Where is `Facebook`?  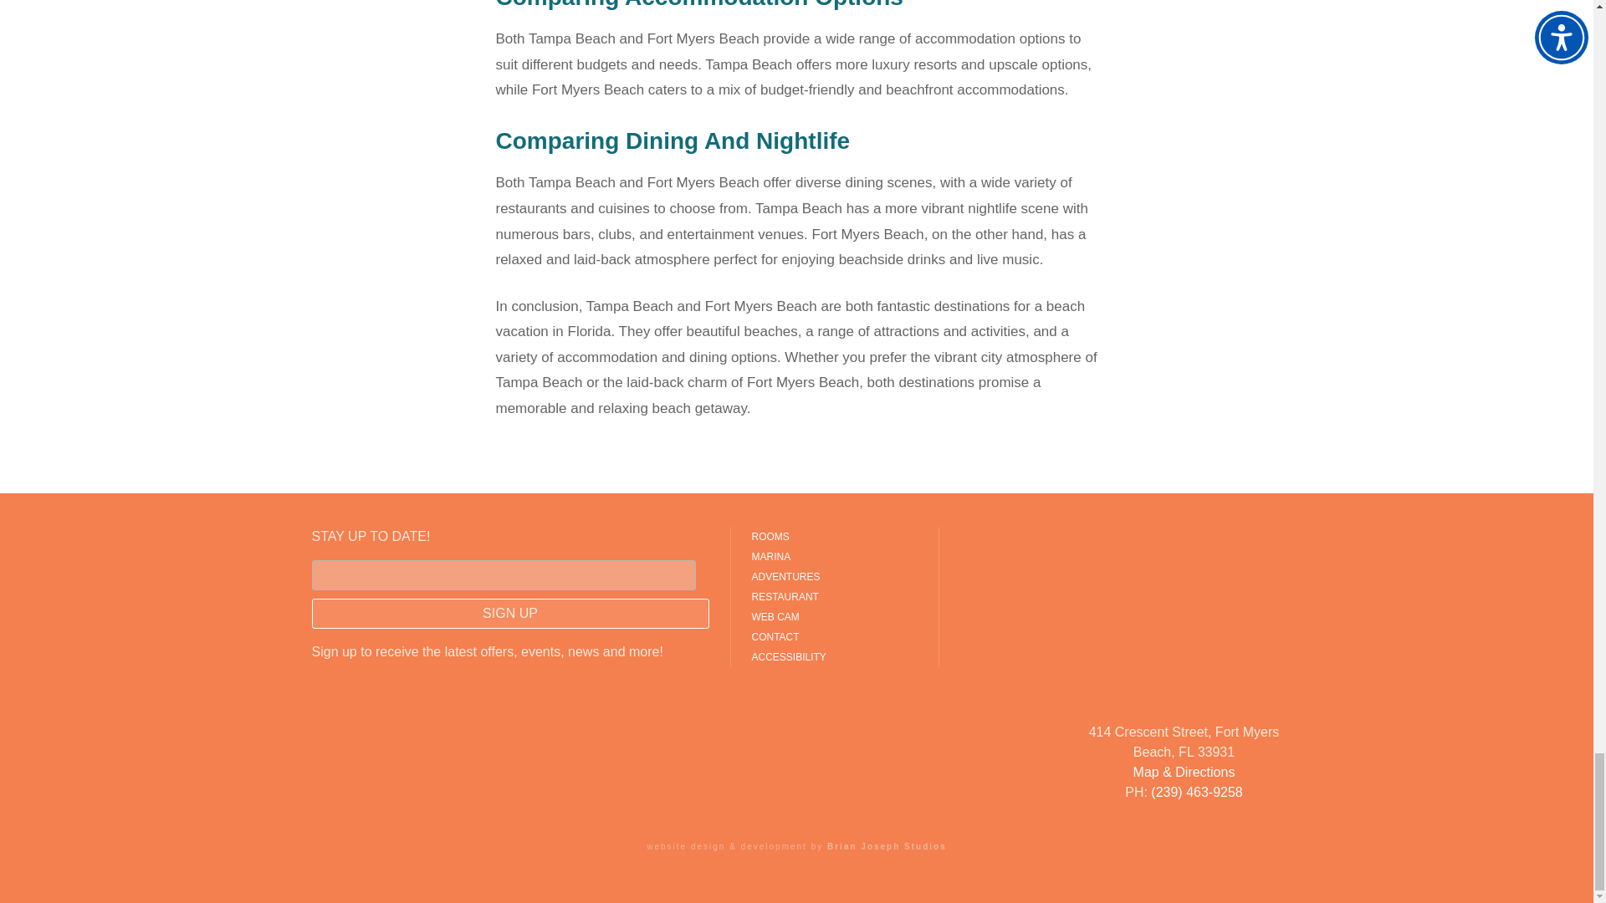 Facebook is located at coordinates (974, 540).